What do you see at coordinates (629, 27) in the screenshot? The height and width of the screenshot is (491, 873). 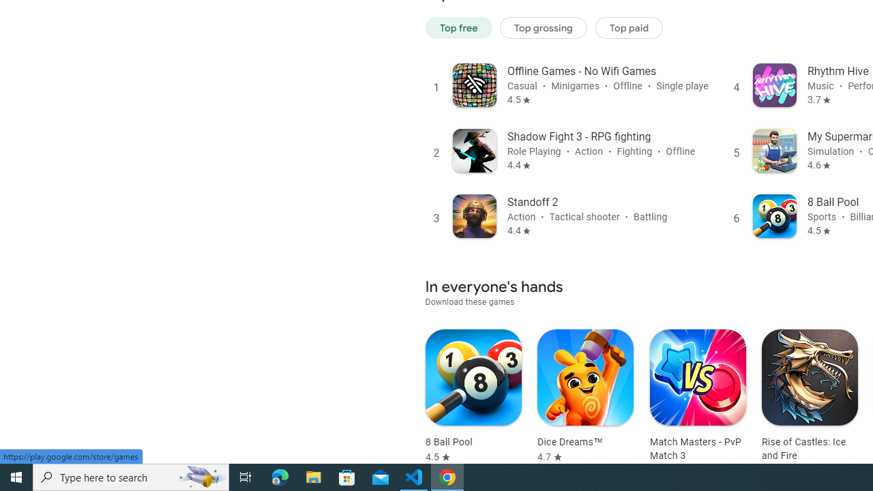 I see `Top paid` at bounding box center [629, 27].